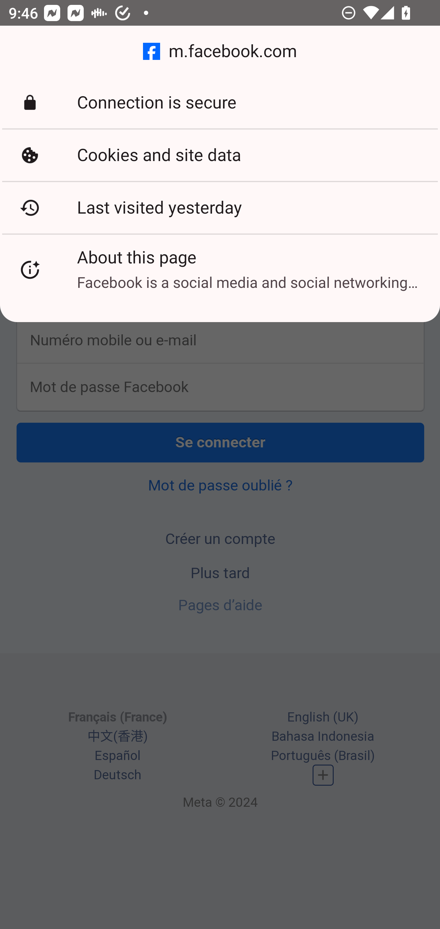  Describe the element at coordinates (220, 51) in the screenshot. I see `m.facebook.com` at that location.